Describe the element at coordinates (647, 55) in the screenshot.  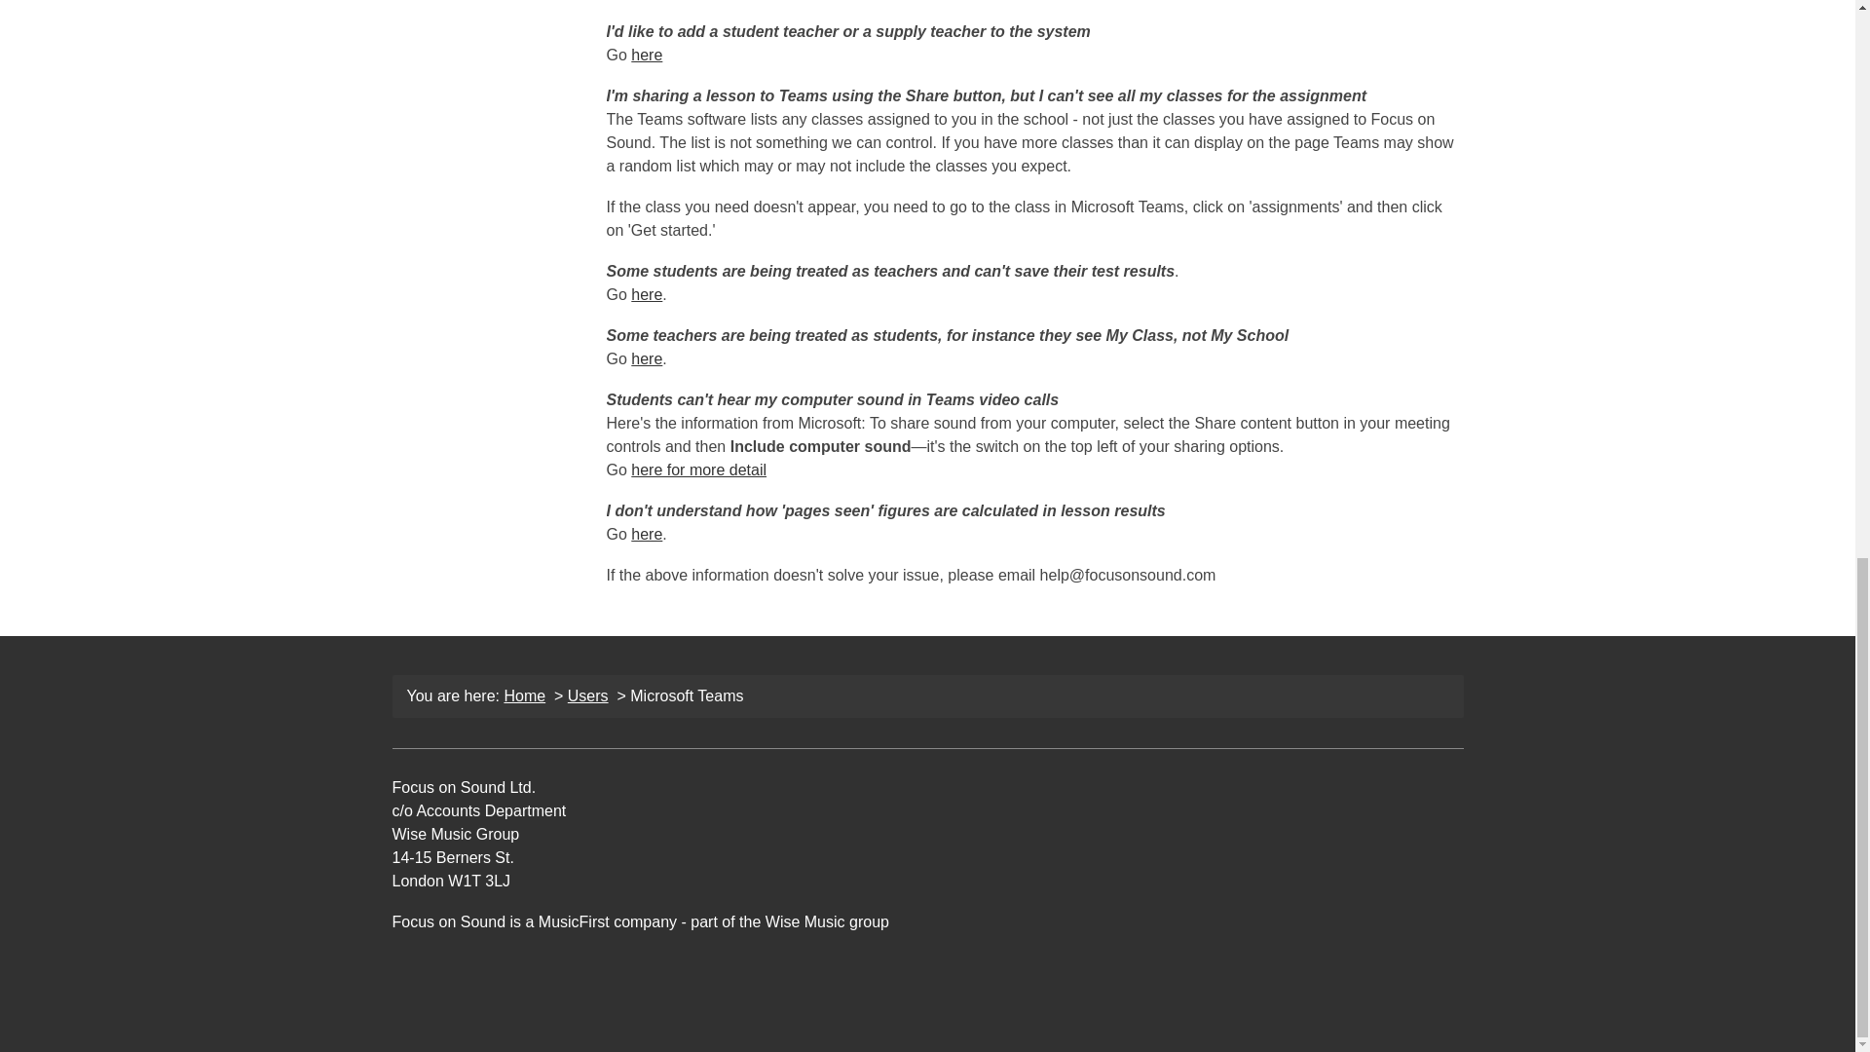
I see `here` at that location.